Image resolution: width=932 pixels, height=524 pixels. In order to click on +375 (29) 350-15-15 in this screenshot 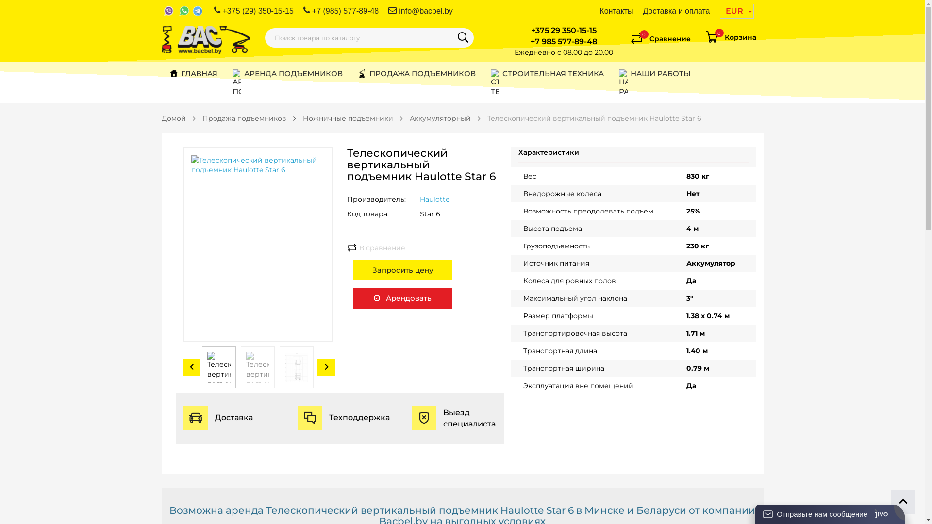, I will do `click(253, 12)`.